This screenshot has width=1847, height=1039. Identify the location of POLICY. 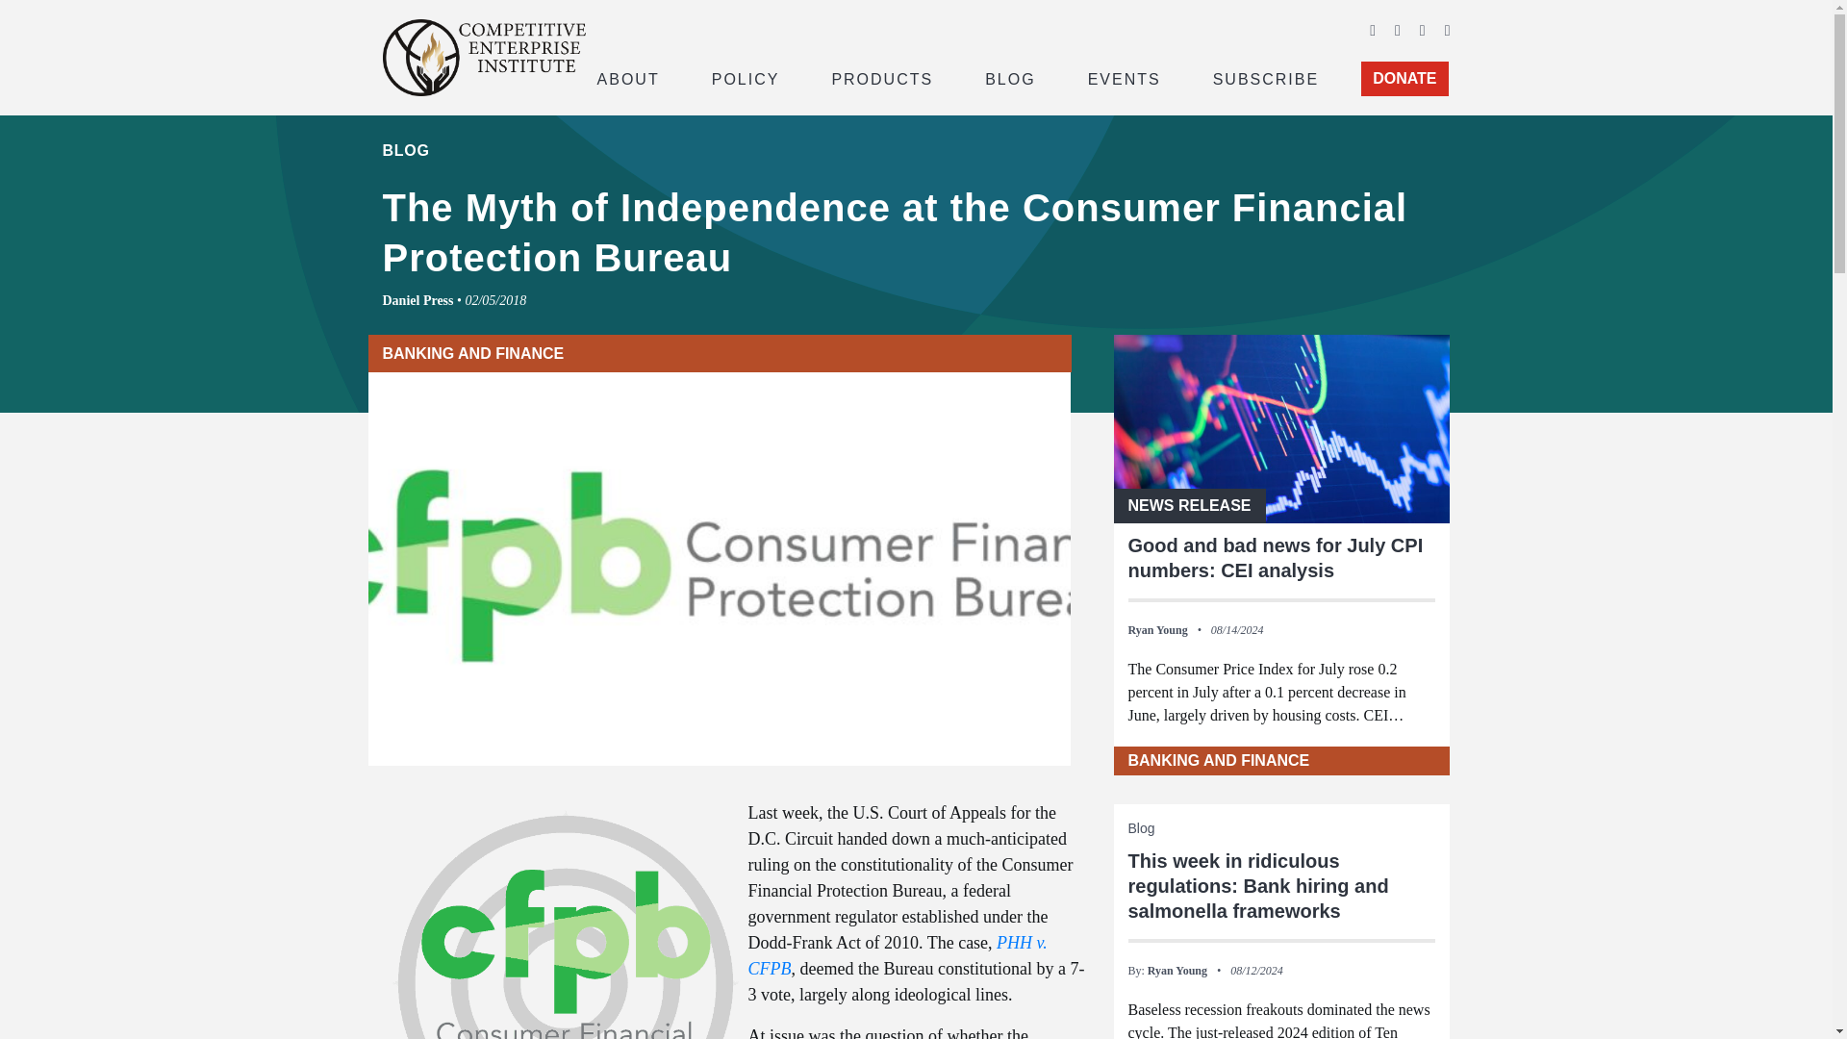
(746, 77).